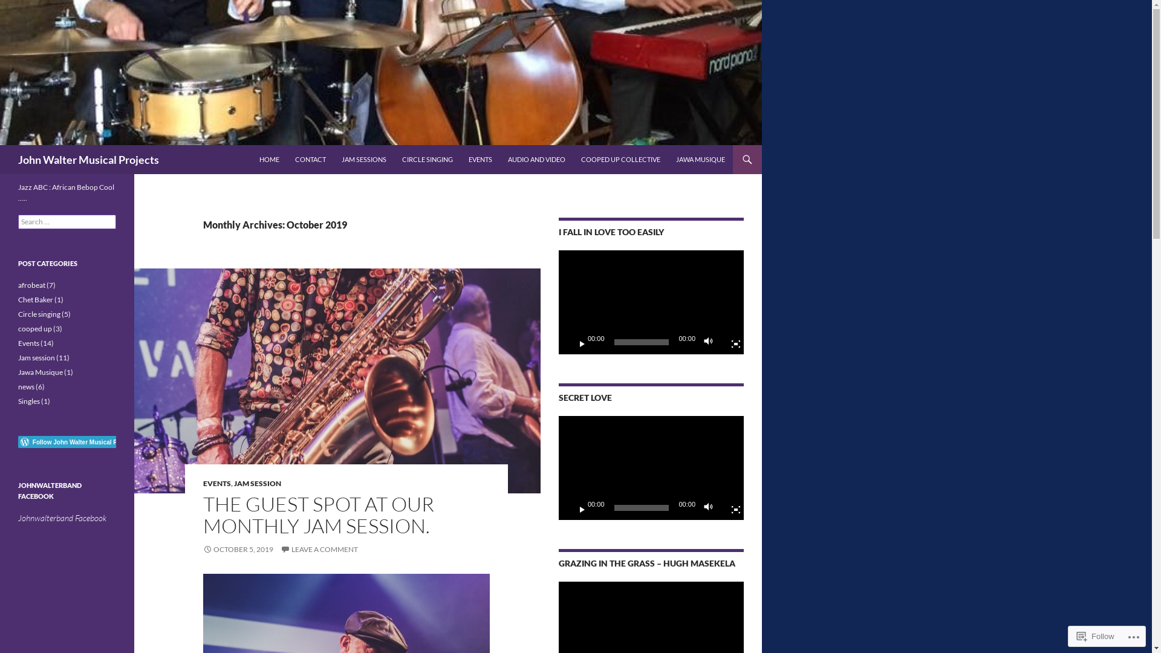  What do you see at coordinates (1096, 636) in the screenshot?
I see `Follow` at bounding box center [1096, 636].